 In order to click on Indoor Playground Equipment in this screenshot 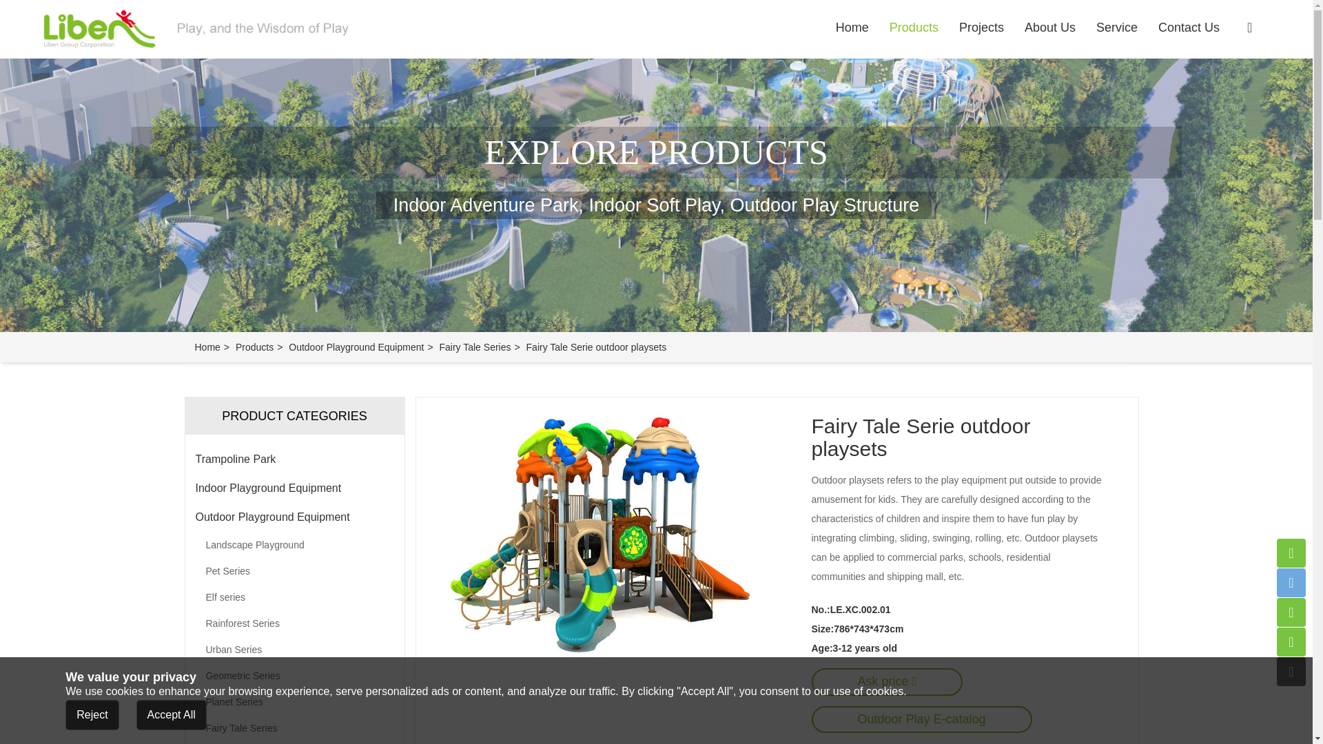, I will do `click(295, 488)`.